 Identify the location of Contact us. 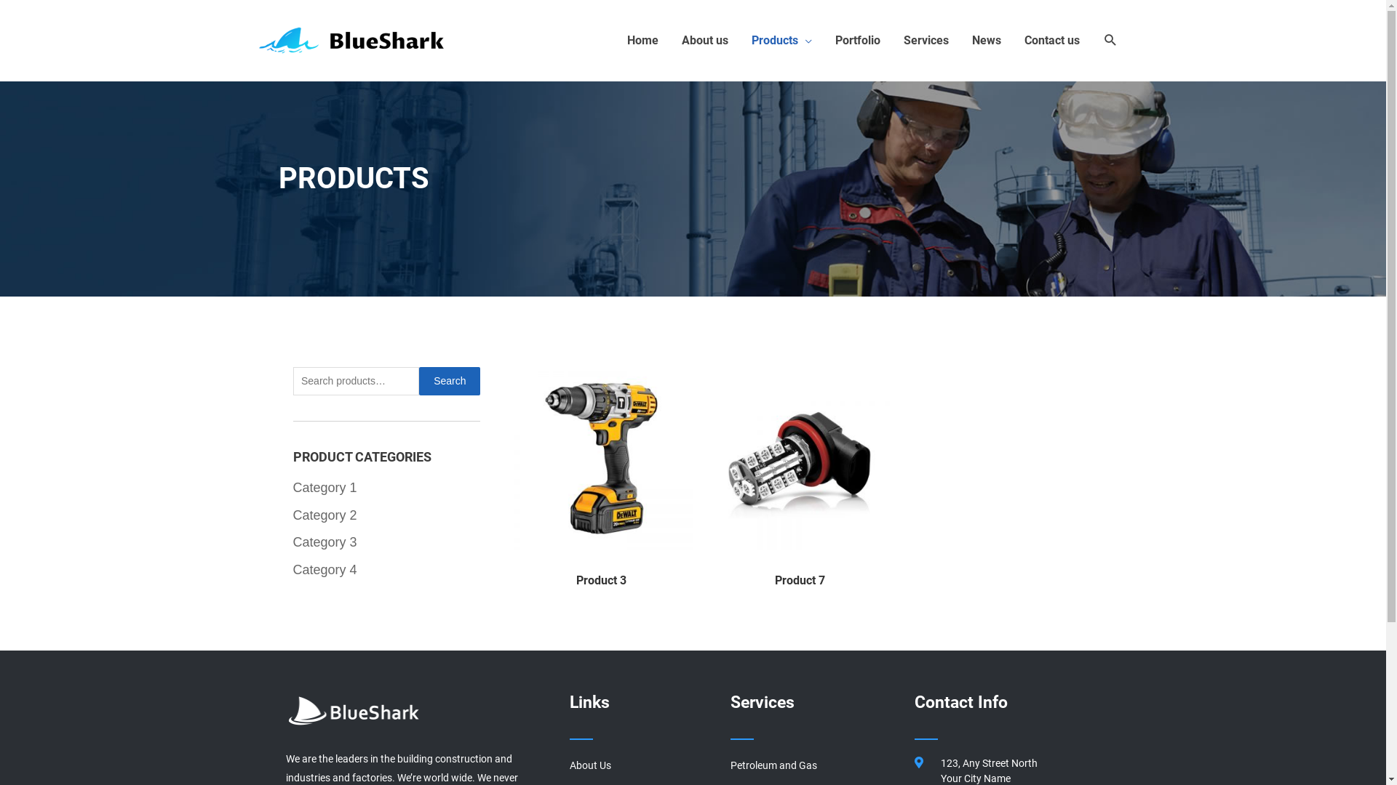
(1052, 41).